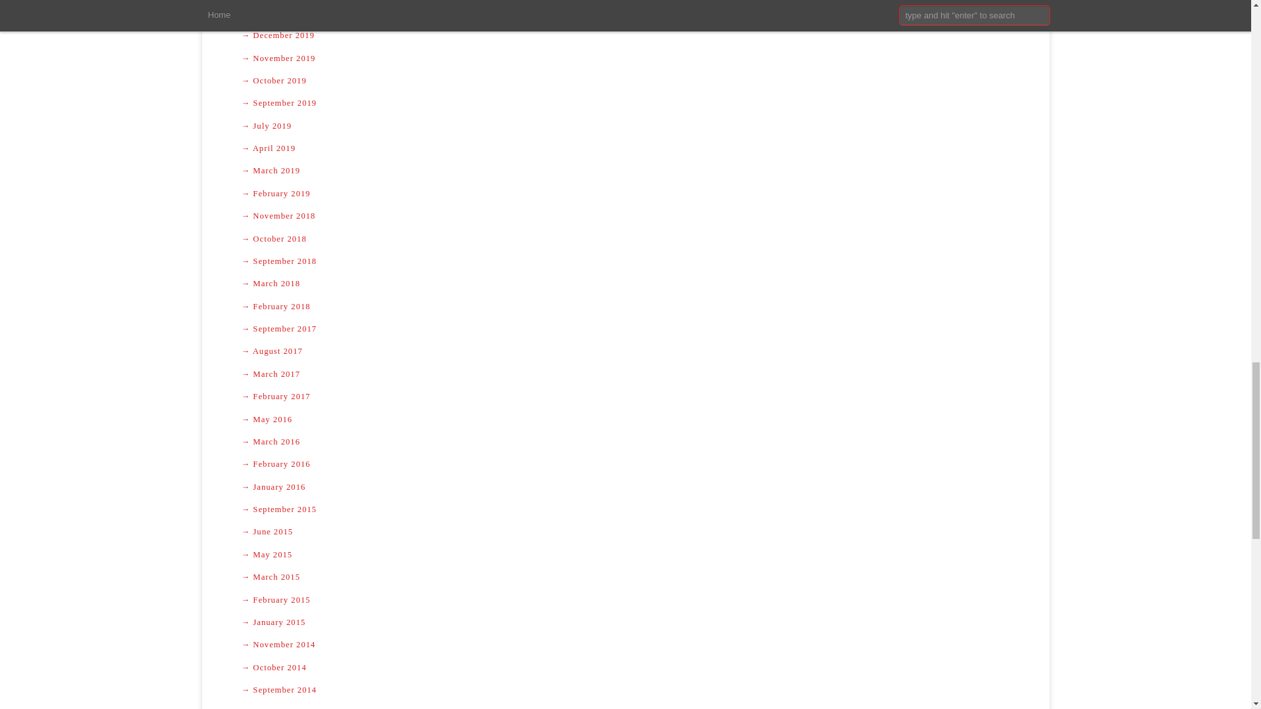  What do you see at coordinates (625, 239) in the screenshot?
I see `October 2018` at bounding box center [625, 239].